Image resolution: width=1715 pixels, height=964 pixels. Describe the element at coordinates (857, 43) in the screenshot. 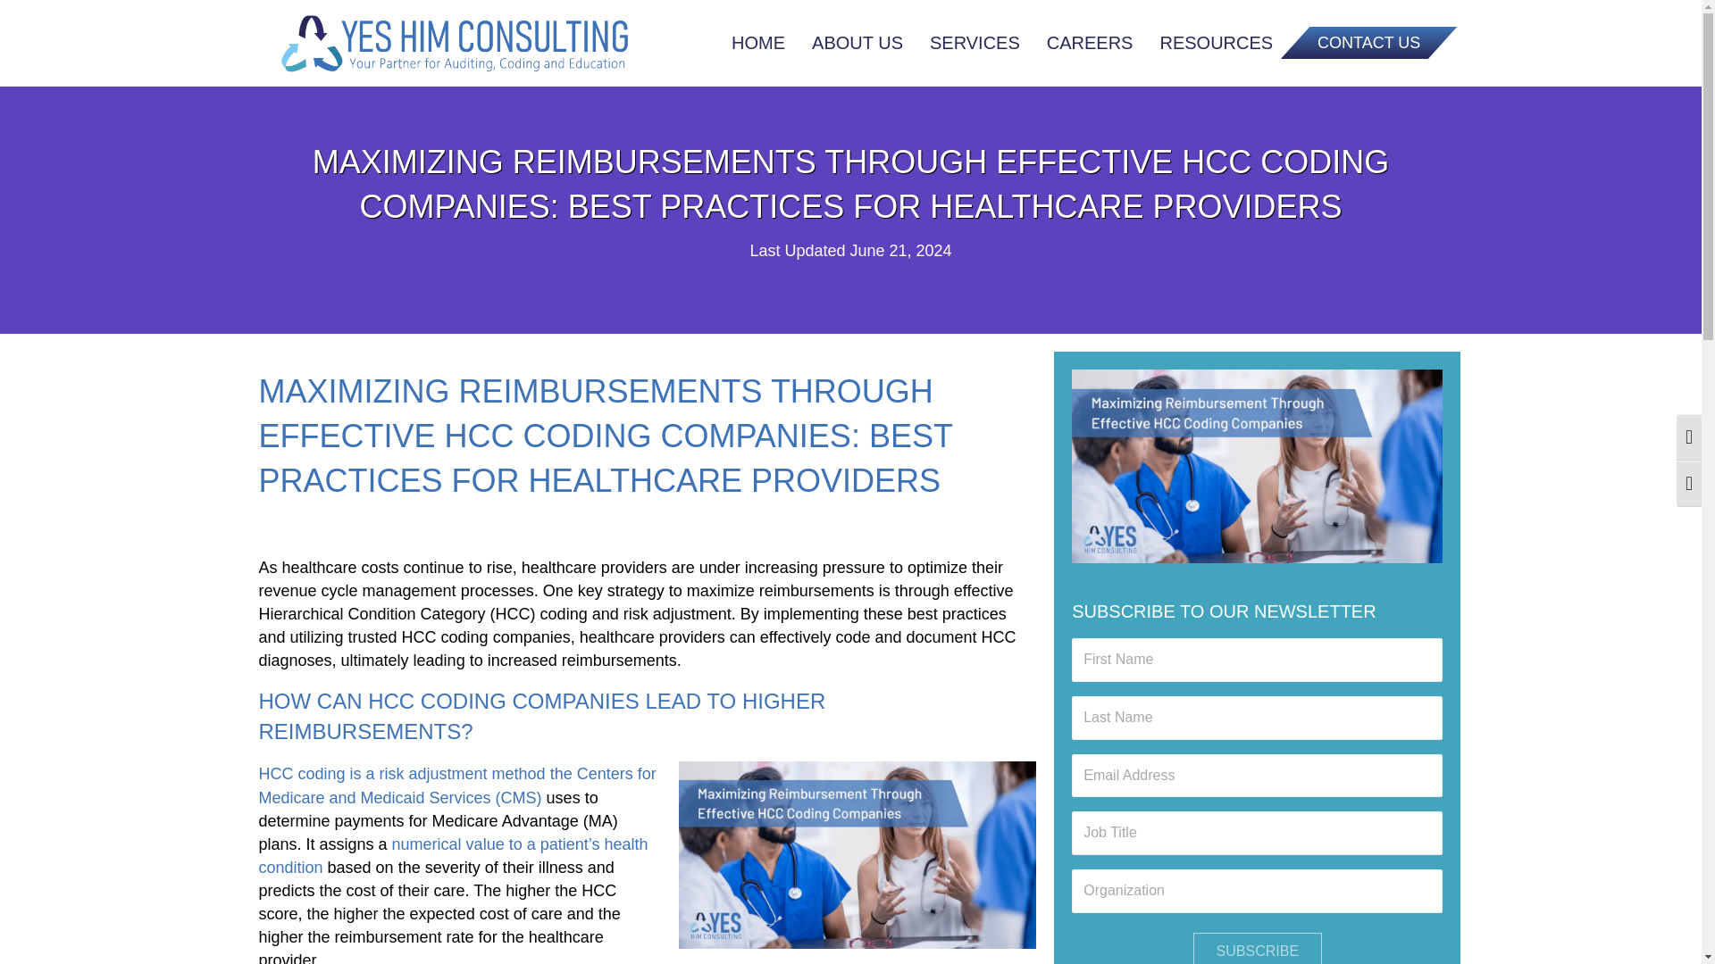

I see `ABOUT US` at that location.